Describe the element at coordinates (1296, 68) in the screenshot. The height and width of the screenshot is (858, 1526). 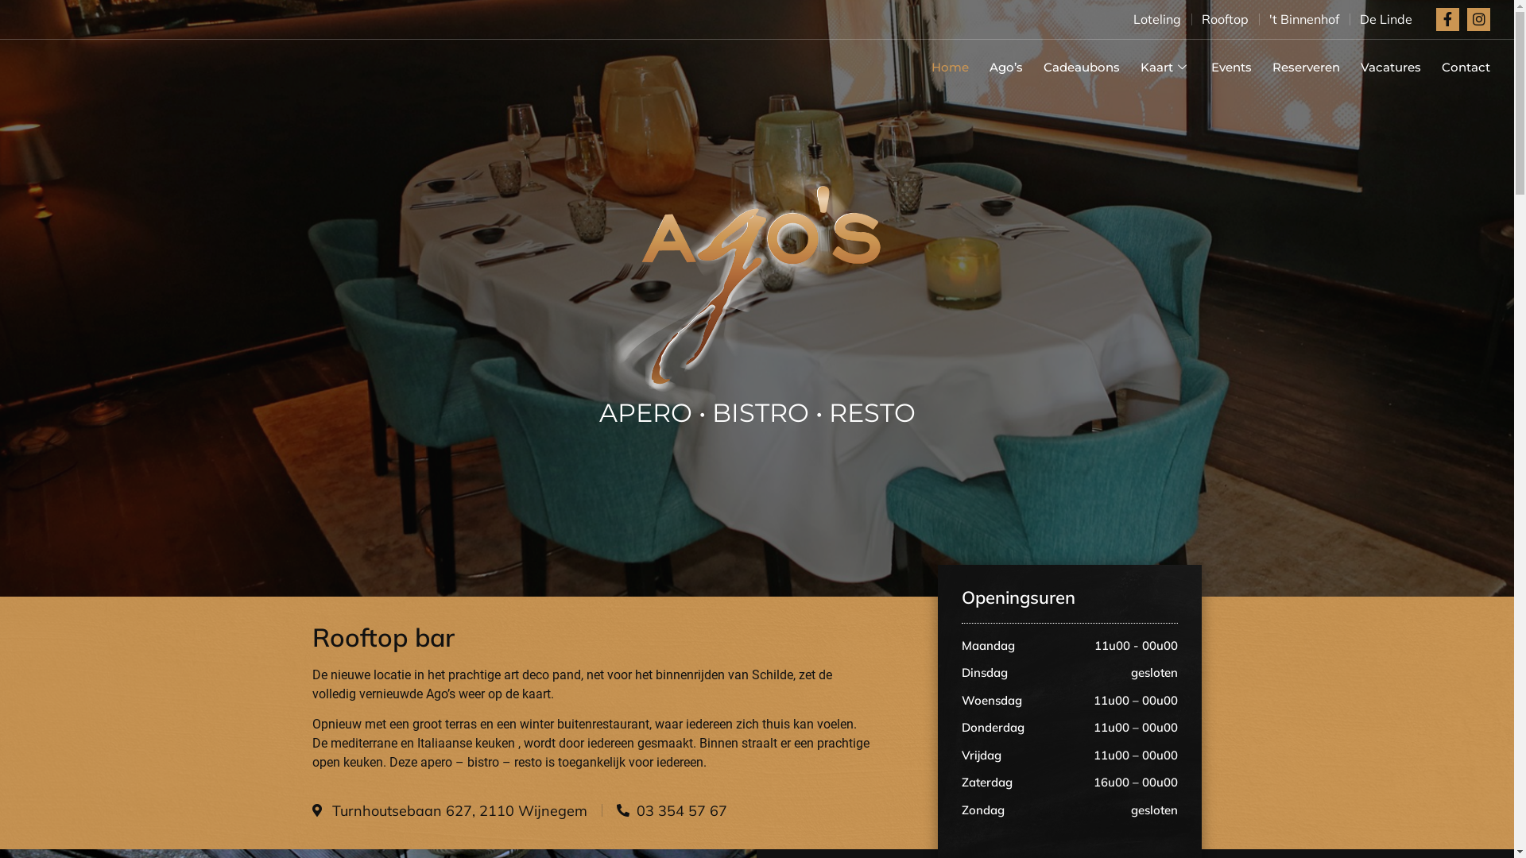
I see `Reserveren` at that location.